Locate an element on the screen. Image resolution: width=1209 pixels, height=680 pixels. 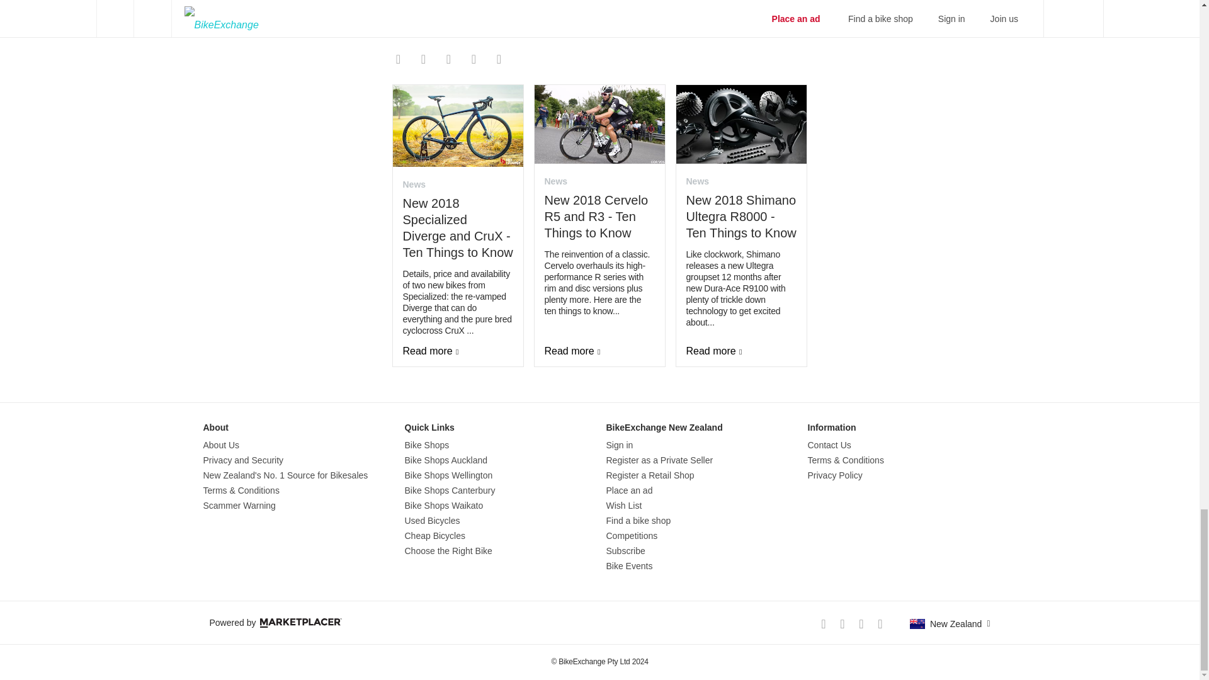
Share on Twitter is located at coordinates (423, 59).